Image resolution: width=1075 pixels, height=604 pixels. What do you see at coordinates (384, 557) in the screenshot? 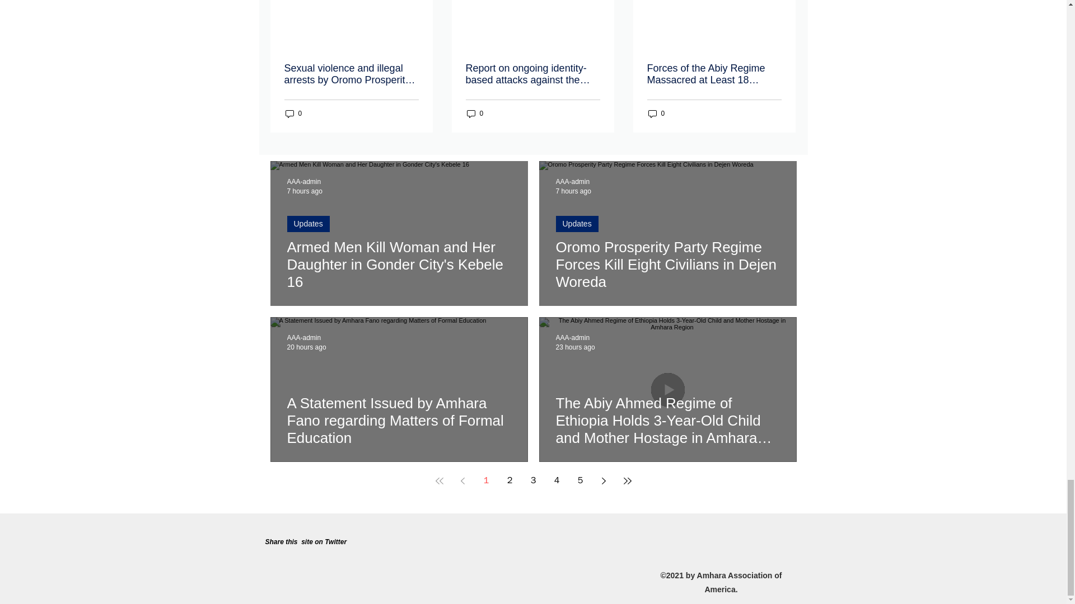
I see `Twitter Follow` at bounding box center [384, 557].